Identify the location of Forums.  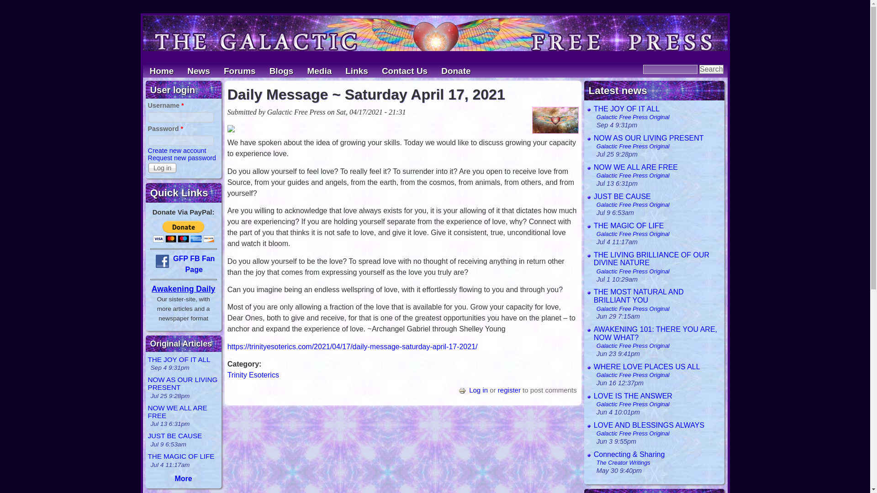
(239, 70).